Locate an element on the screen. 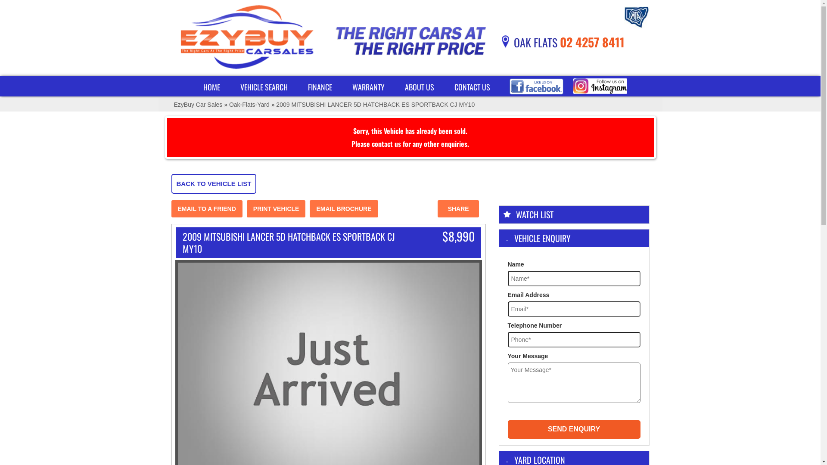 This screenshot has width=827, height=465. FACEBOOK is located at coordinates (536, 86).